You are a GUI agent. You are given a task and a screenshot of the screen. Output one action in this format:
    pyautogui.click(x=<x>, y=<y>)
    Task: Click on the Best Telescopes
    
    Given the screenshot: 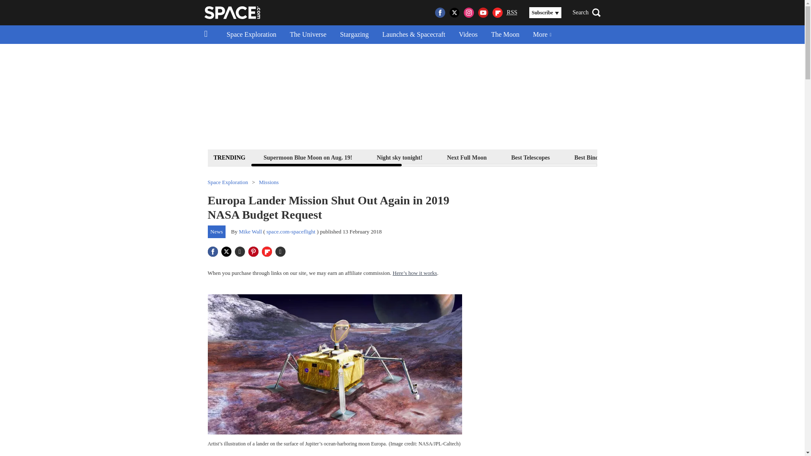 What is the action you would take?
    pyautogui.click(x=530, y=157)
    